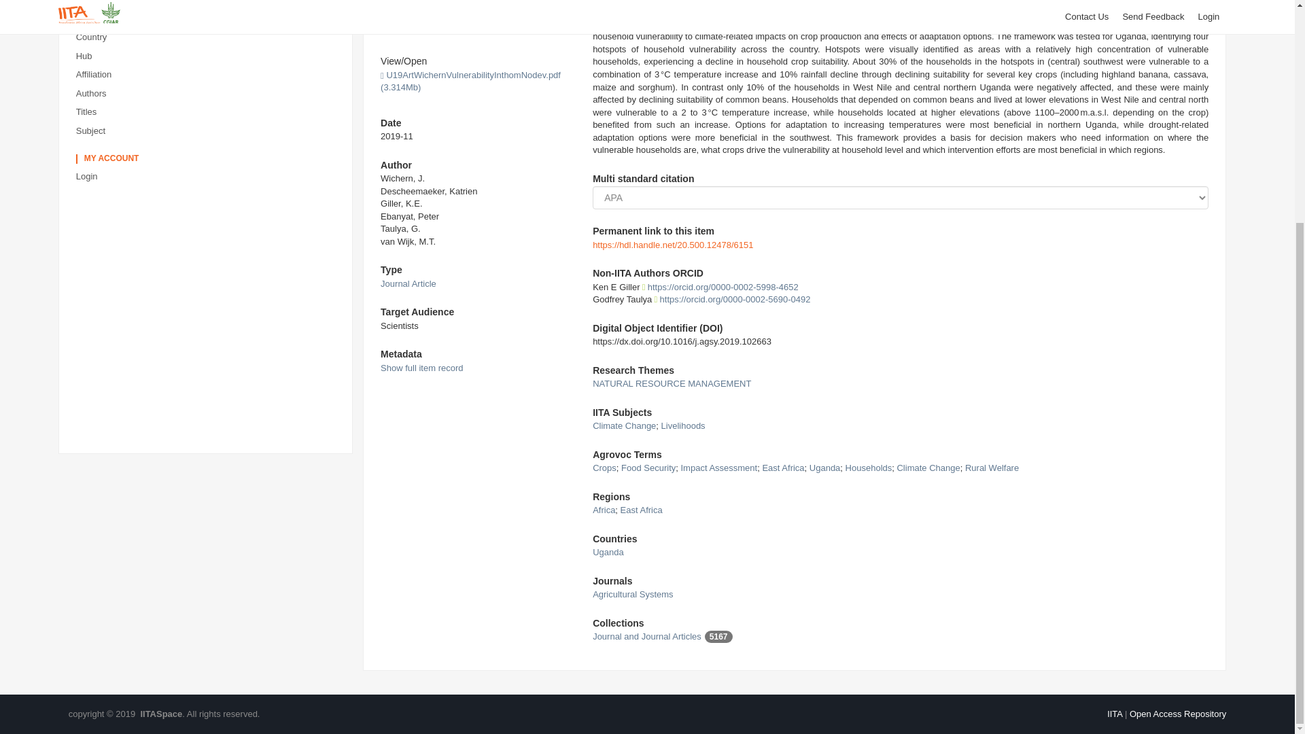 The height and width of the screenshot is (734, 1305). I want to click on Hub, so click(208, 57).